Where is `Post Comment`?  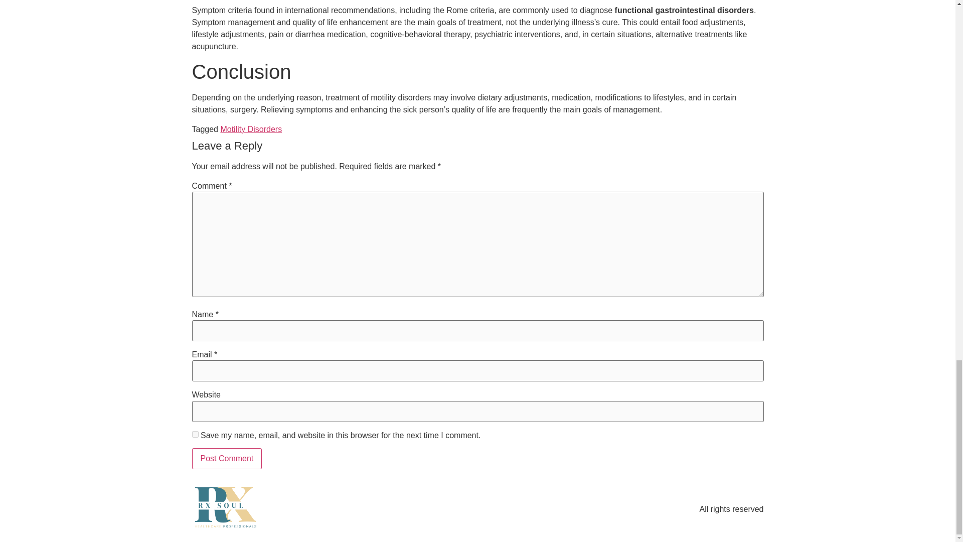 Post Comment is located at coordinates (227, 459).